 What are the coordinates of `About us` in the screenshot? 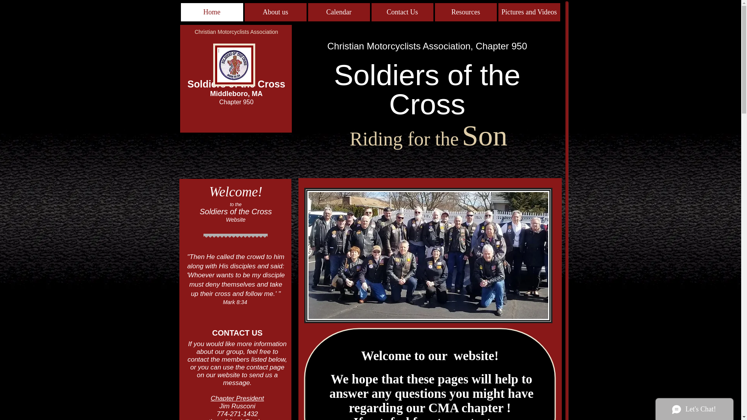 It's located at (275, 12).